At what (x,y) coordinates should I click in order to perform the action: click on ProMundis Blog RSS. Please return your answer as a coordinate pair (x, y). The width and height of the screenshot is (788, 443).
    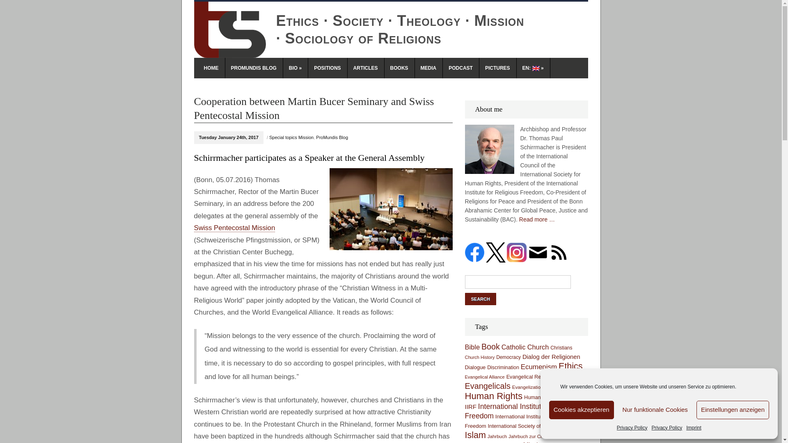
    Looking at the image, I should click on (559, 252).